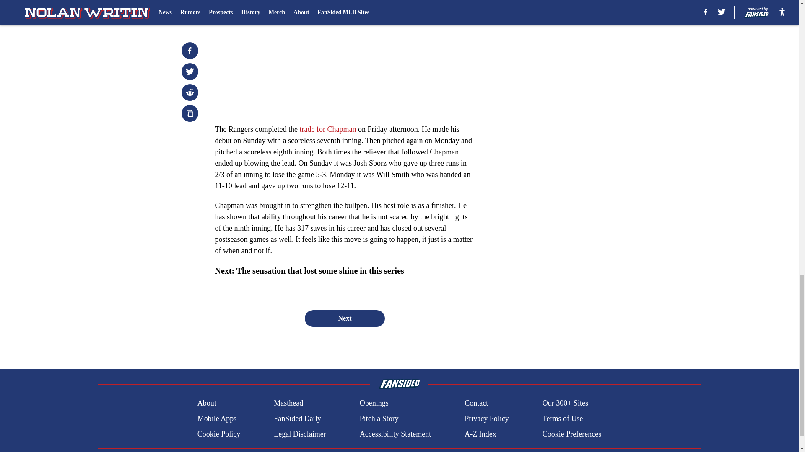 The width and height of the screenshot is (805, 452). I want to click on Terms of Use, so click(563, 419).